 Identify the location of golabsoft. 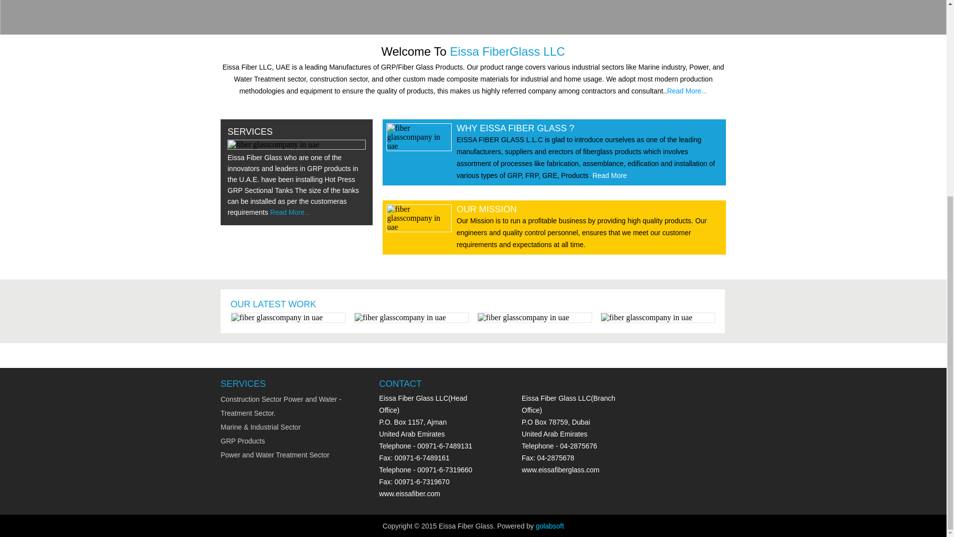
(550, 526).